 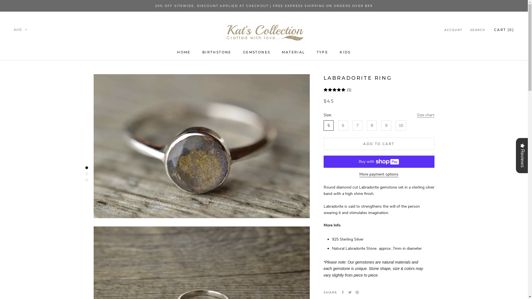 What do you see at coordinates (257, 52) in the screenshot?
I see `GEMSTONES` at bounding box center [257, 52].